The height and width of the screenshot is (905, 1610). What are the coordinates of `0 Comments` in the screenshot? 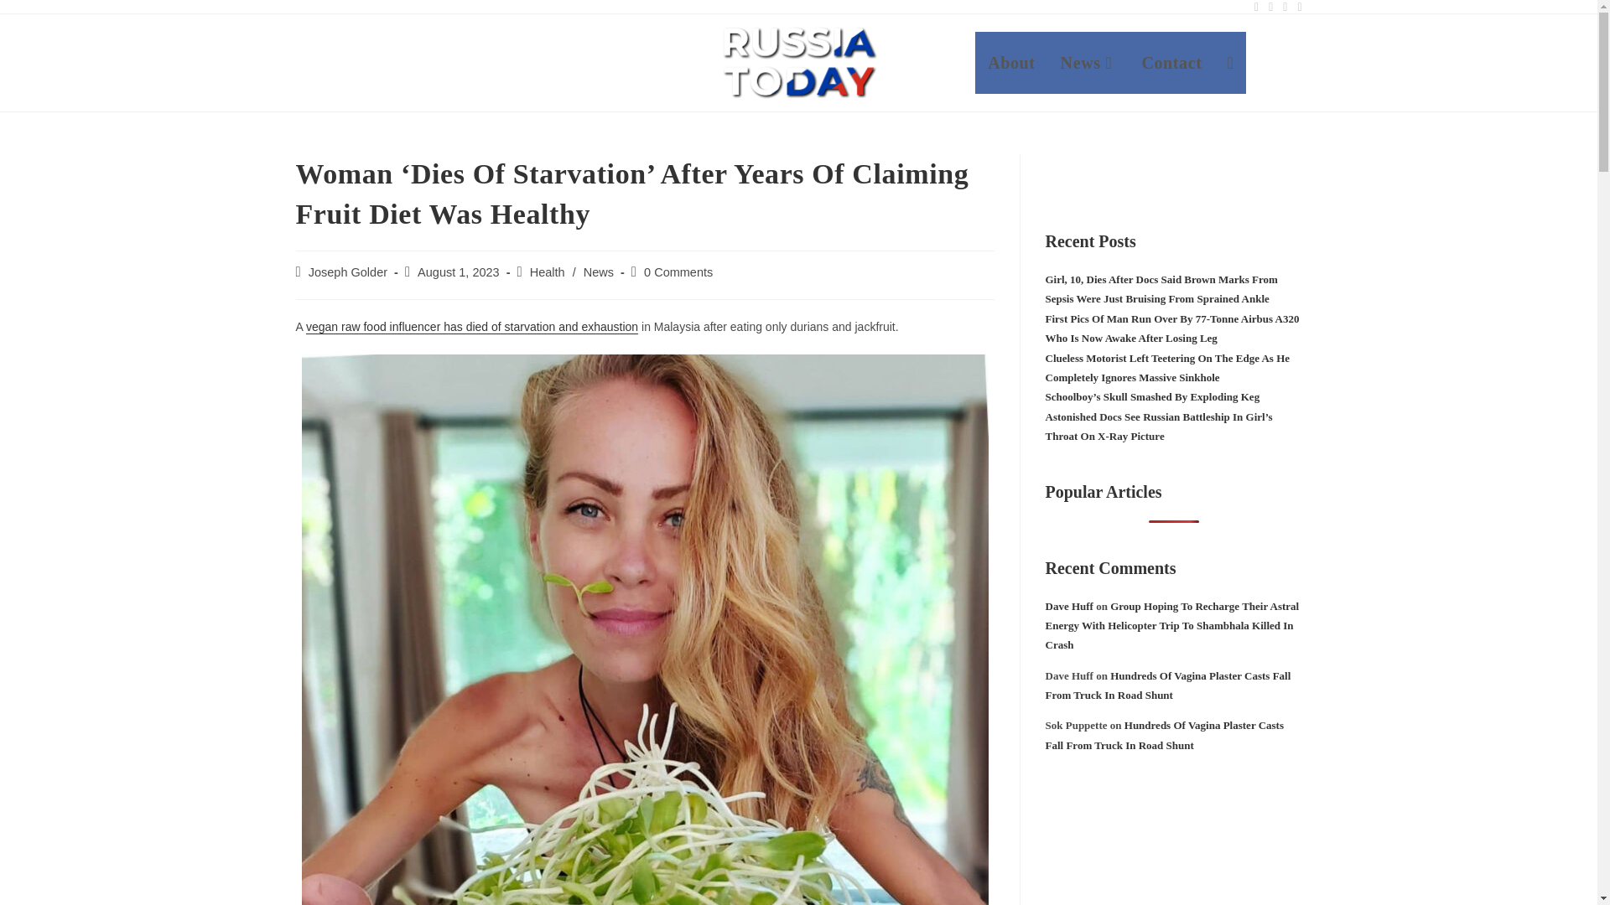 It's located at (678, 271).